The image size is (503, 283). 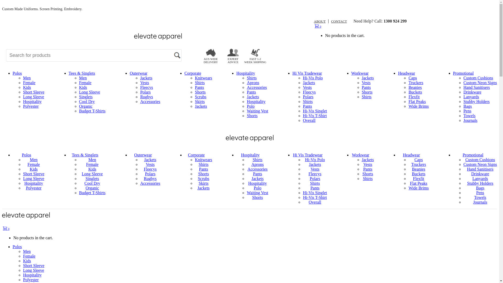 What do you see at coordinates (419, 183) in the screenshot?
I see `Flat Peaks` at bounding box center [419, 183].